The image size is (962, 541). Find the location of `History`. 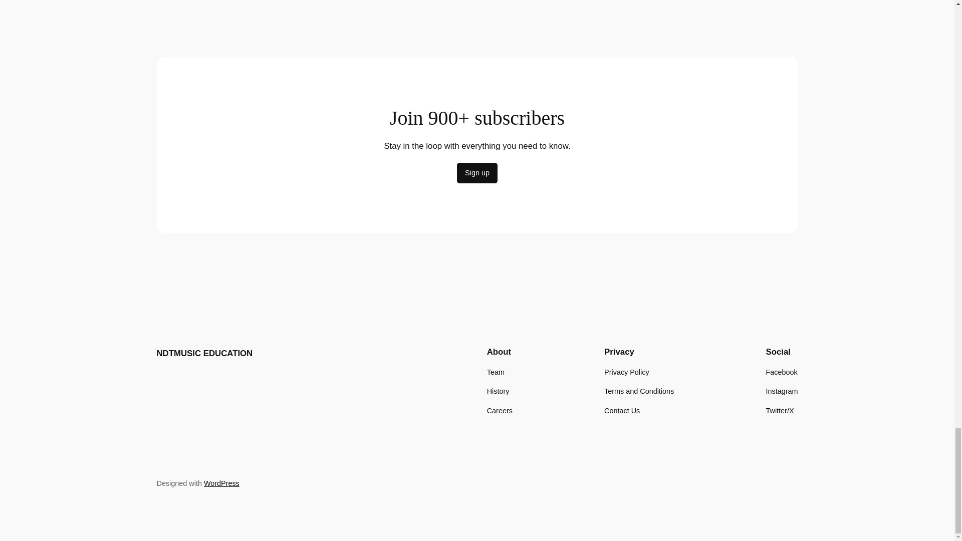

History is located at coordinates (498, 391).